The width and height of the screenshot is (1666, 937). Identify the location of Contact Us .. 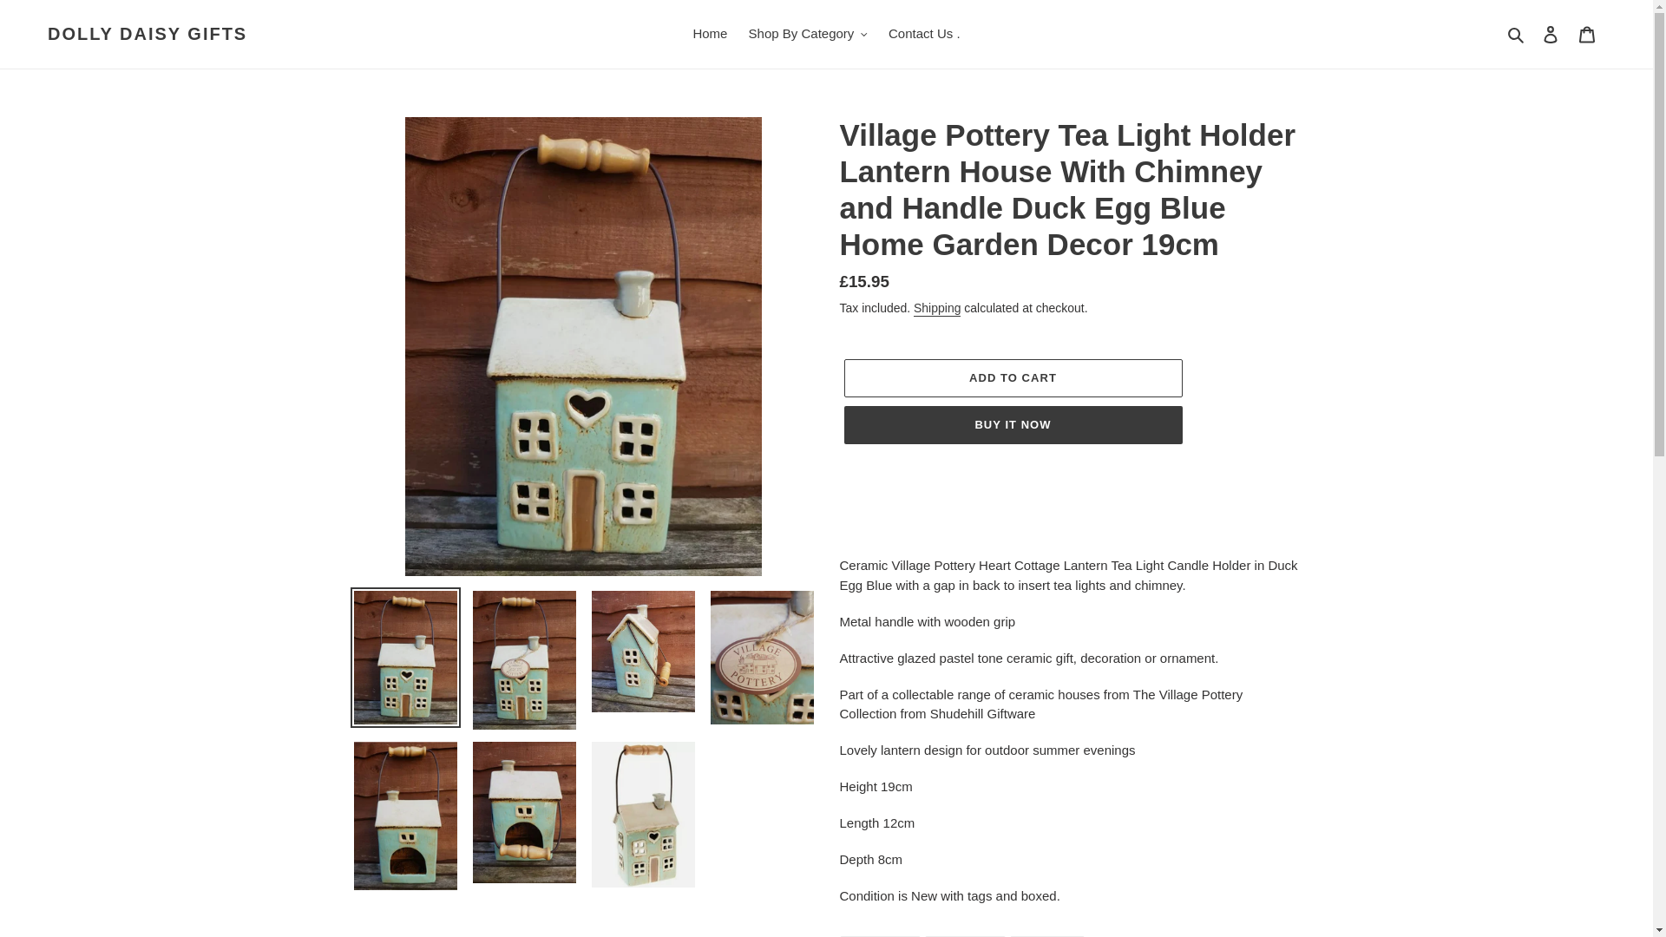
(924, 34).